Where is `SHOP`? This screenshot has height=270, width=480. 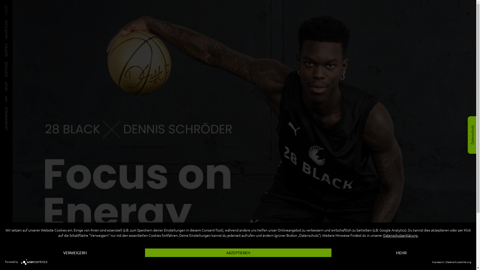
SHOP is located at coordinates (9, 83).